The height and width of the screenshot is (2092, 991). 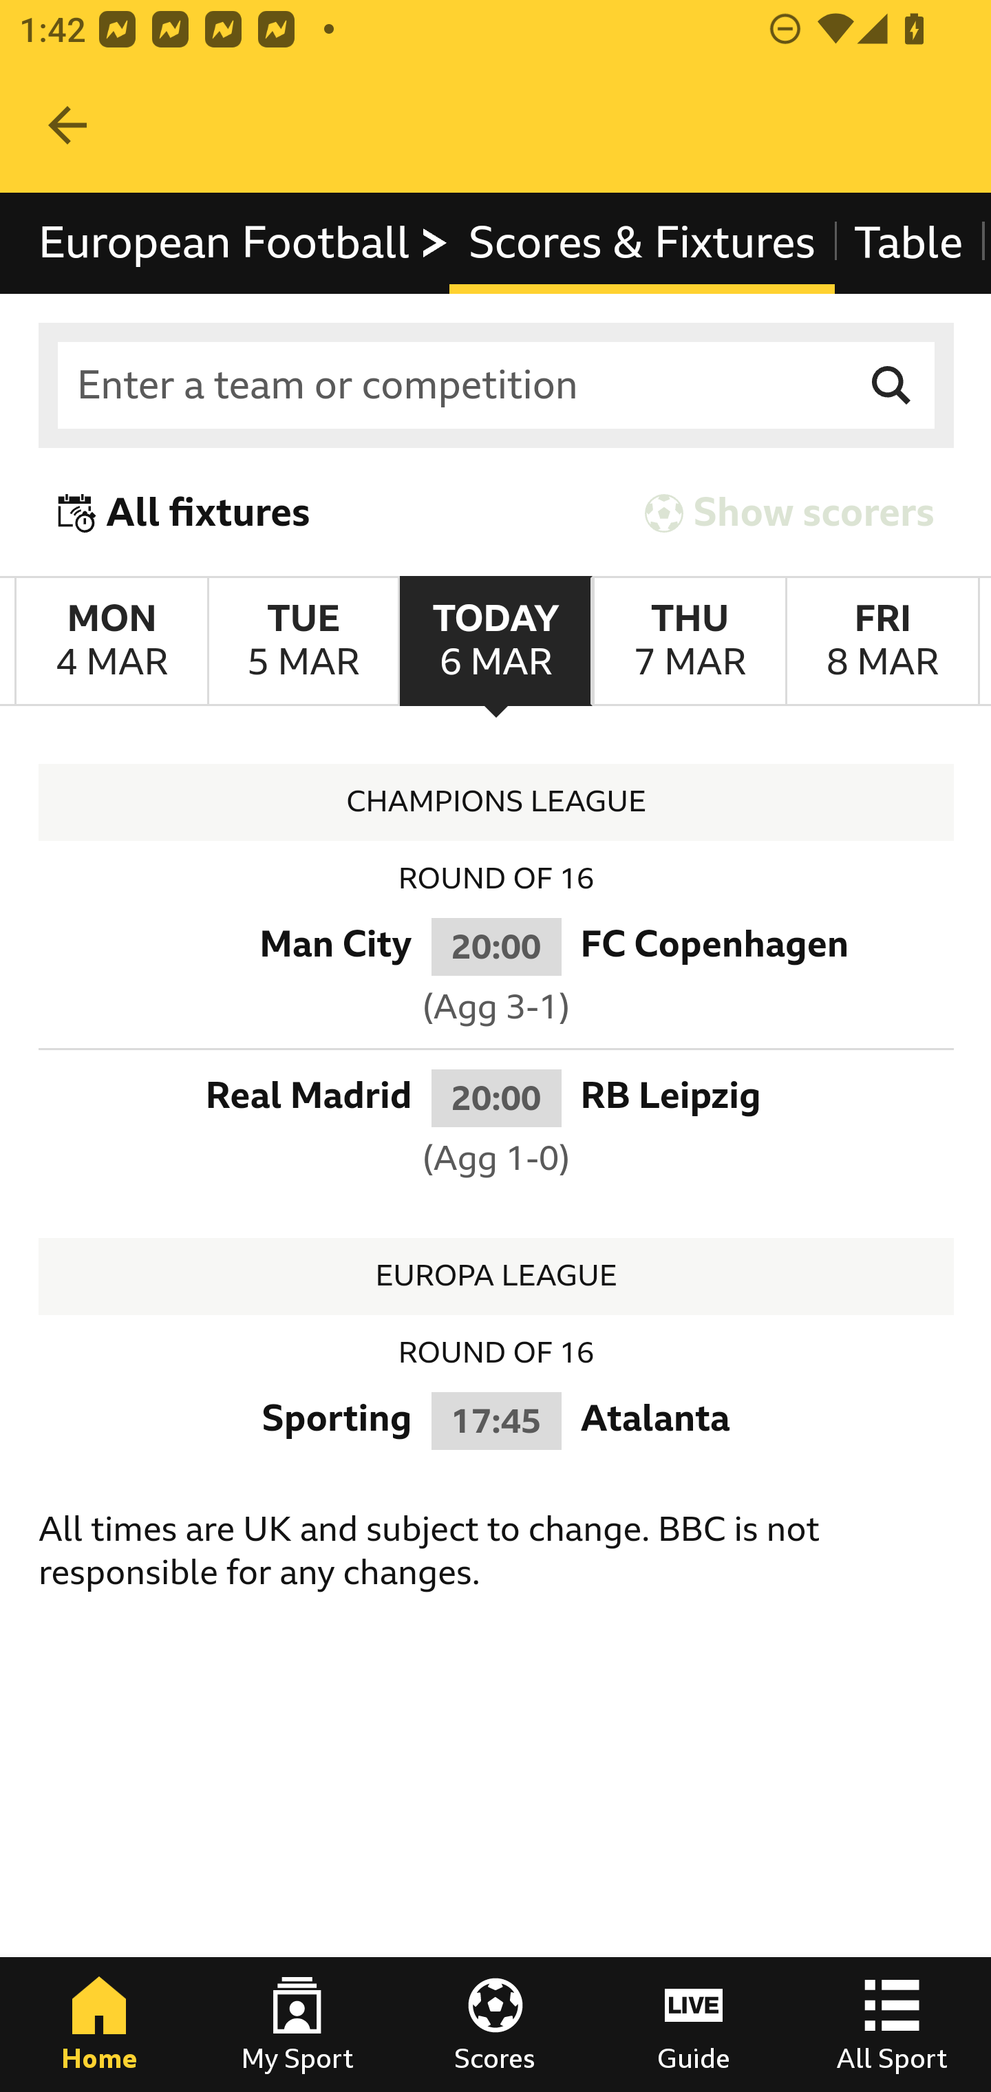 What do you see at coordinates (67, 125) in the screenshot?
I see `Navigate up` at bounding box center [67, 125].